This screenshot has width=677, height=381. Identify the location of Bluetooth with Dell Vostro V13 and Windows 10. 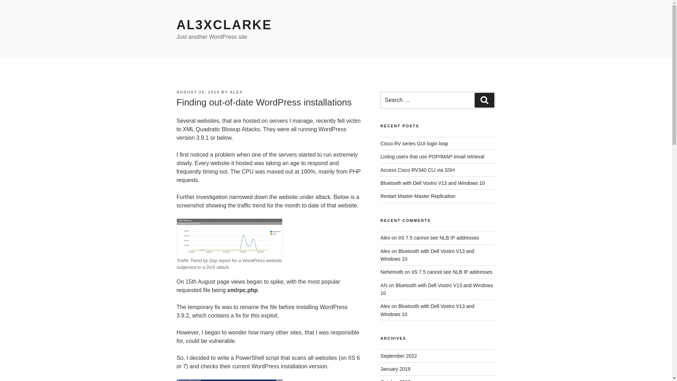
(432, 183).